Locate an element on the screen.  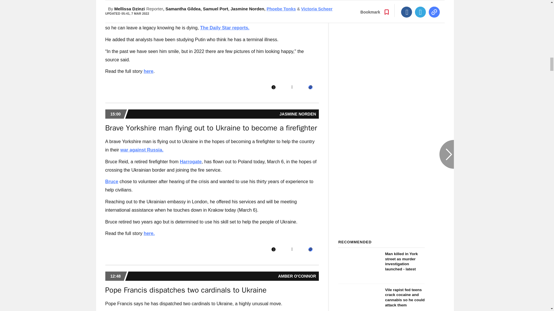
Facebook is located at coordinates (273, 249).